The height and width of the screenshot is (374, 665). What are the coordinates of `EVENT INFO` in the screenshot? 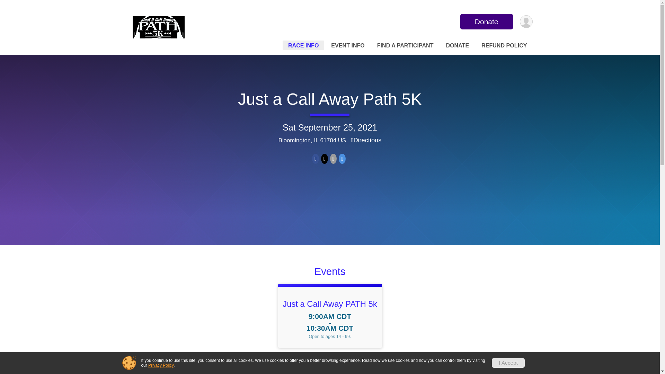 It's located at (348, 45).